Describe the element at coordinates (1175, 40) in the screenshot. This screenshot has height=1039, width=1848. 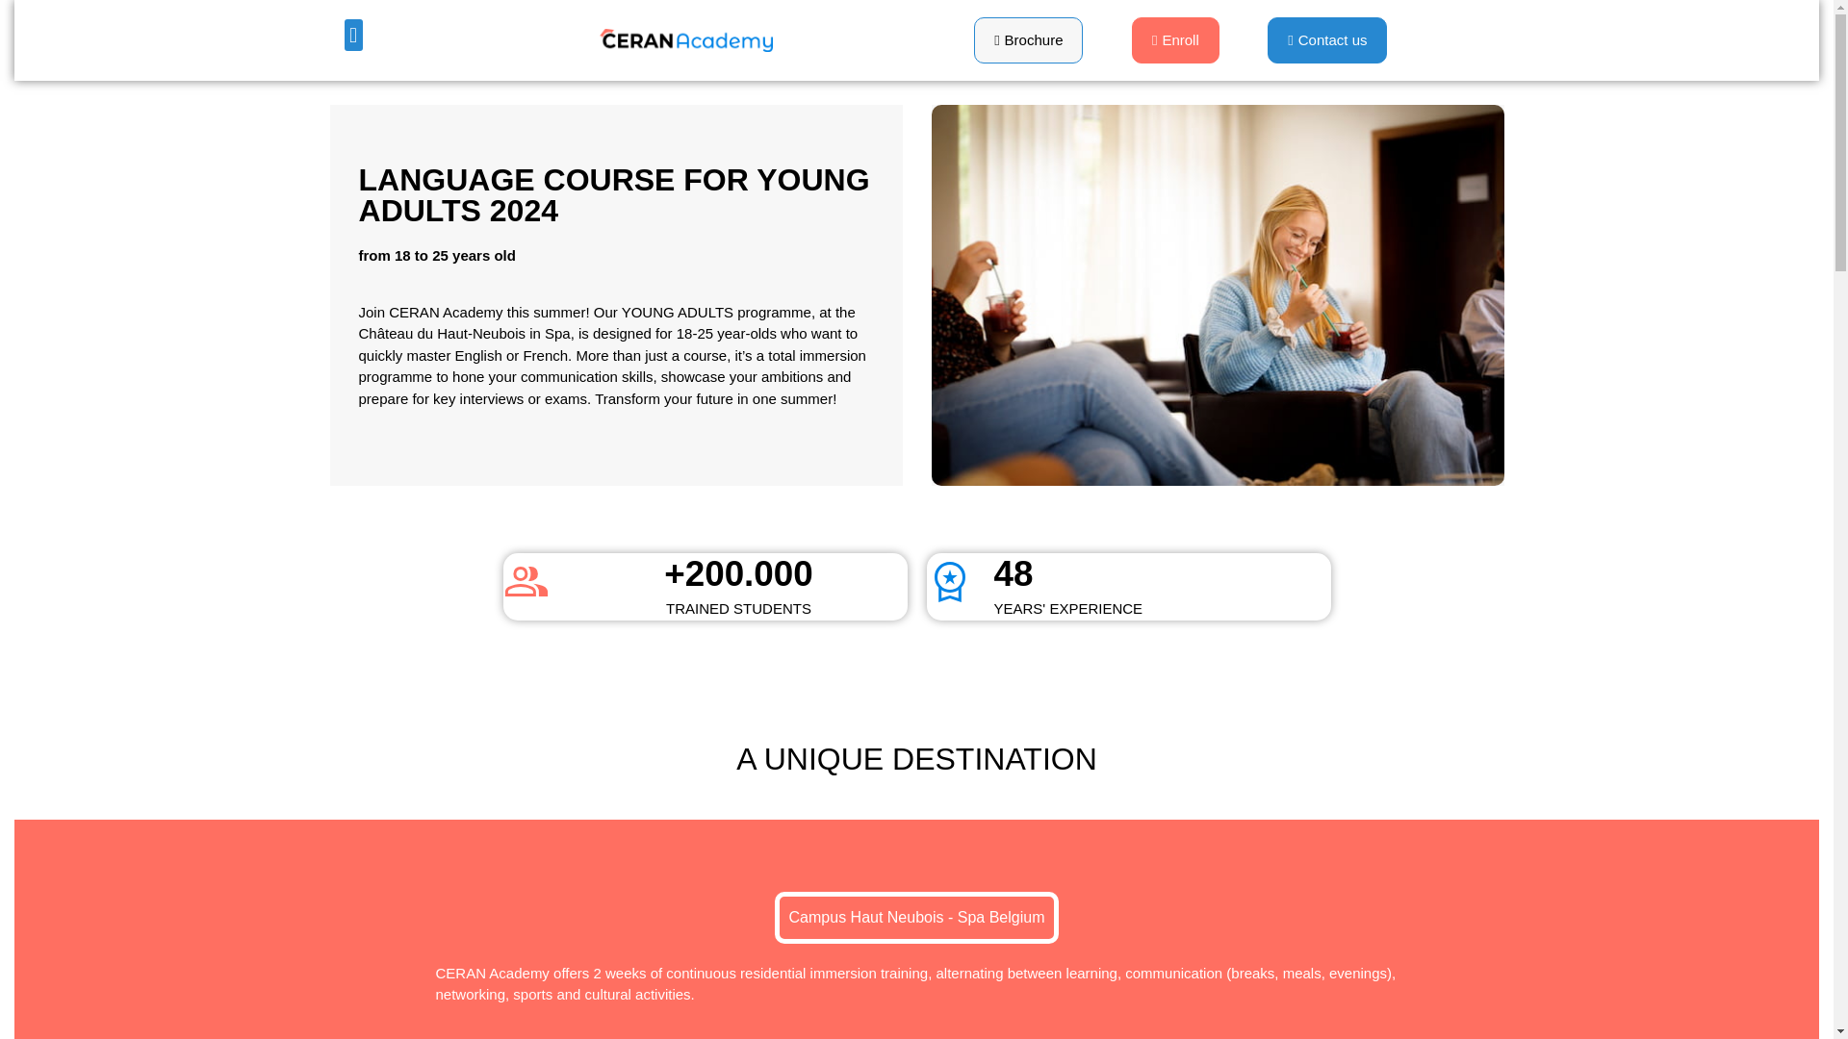
I see `Enroll` at that location.